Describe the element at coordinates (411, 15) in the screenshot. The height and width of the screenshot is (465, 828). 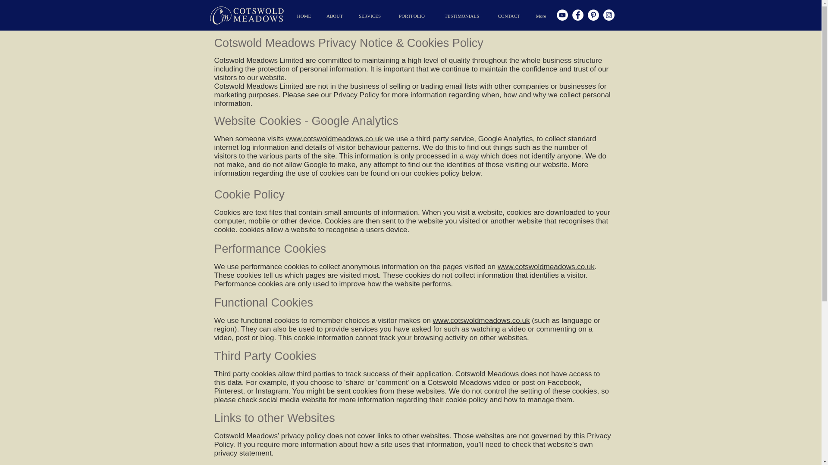
I see `PORTFOLIO` at that location.